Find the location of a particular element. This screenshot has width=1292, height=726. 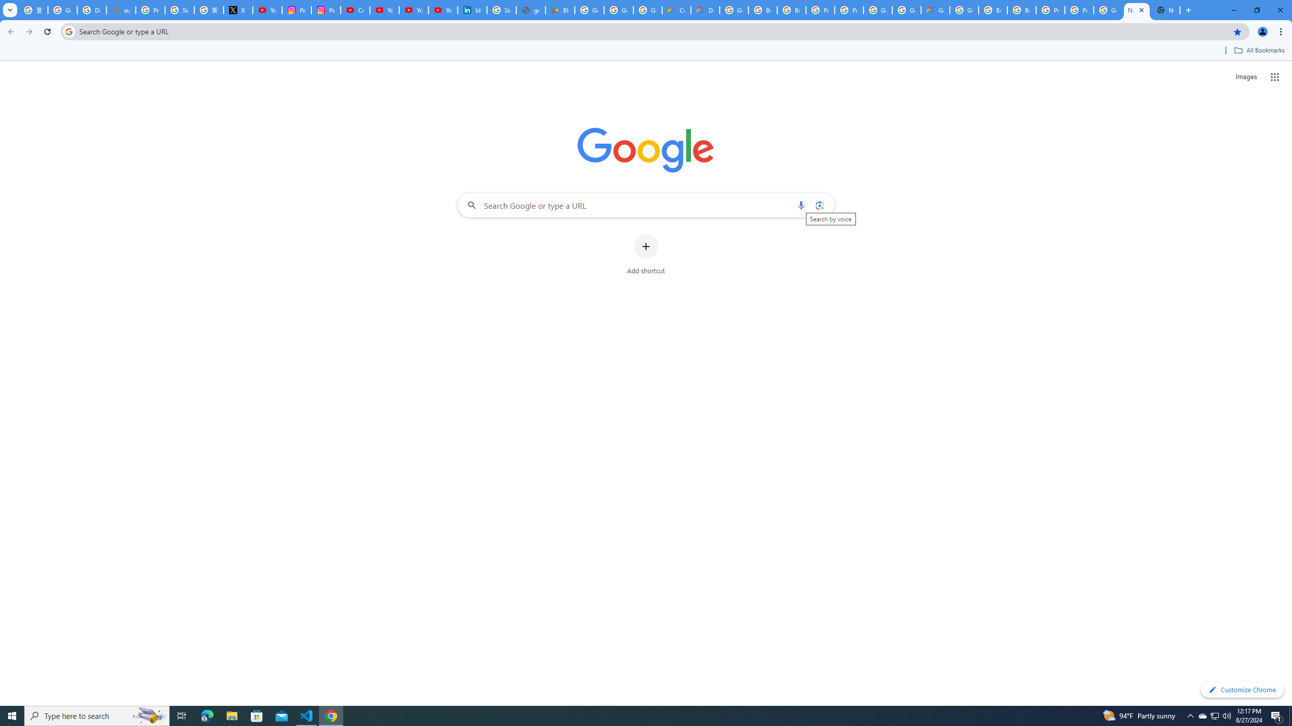

Customize Chrome is located at coordinates (1242, 690).